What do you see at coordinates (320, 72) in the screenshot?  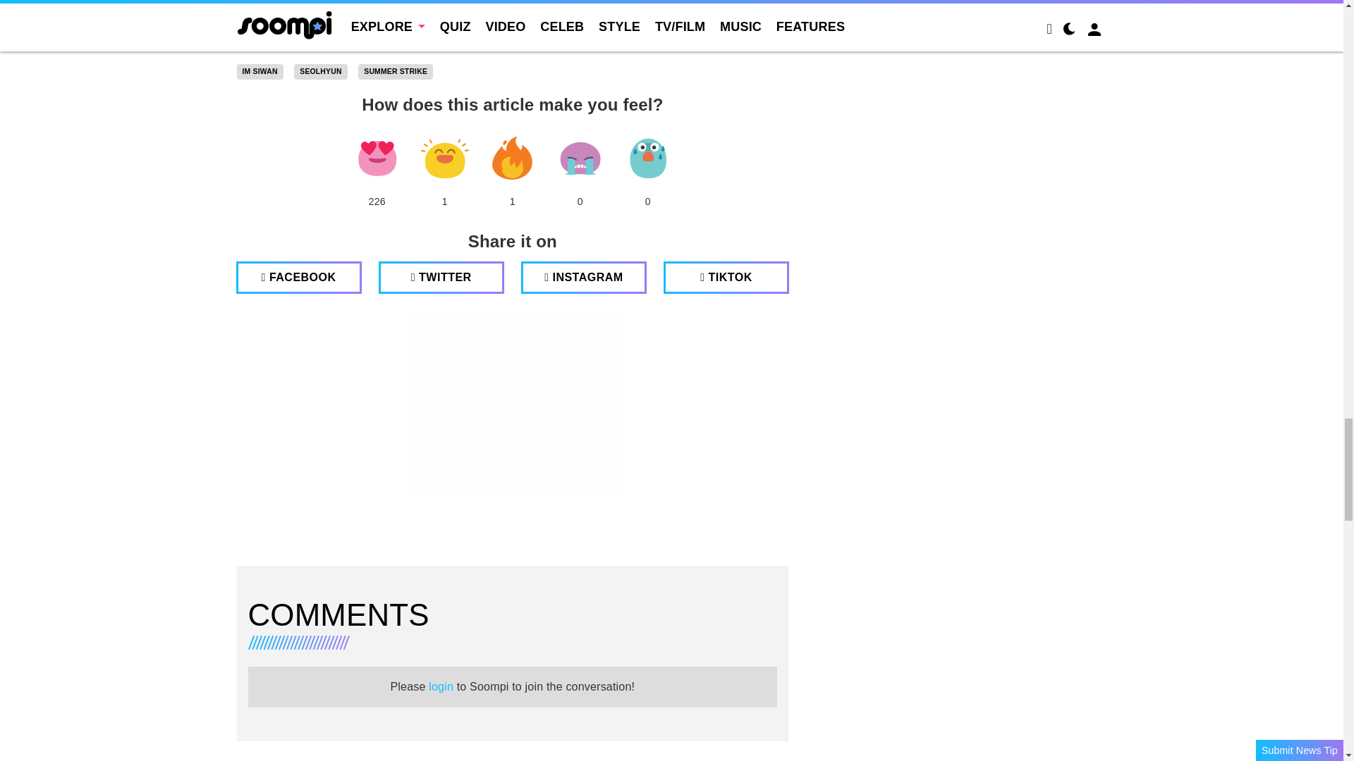 I see `Seolhyun` at bounding box center [320, 72].